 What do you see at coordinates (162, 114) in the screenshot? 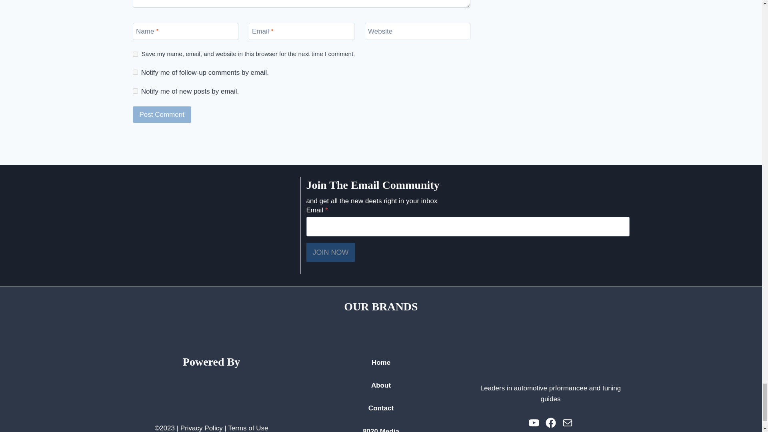
I see `Post Comment` at bounding box center [162, 114].